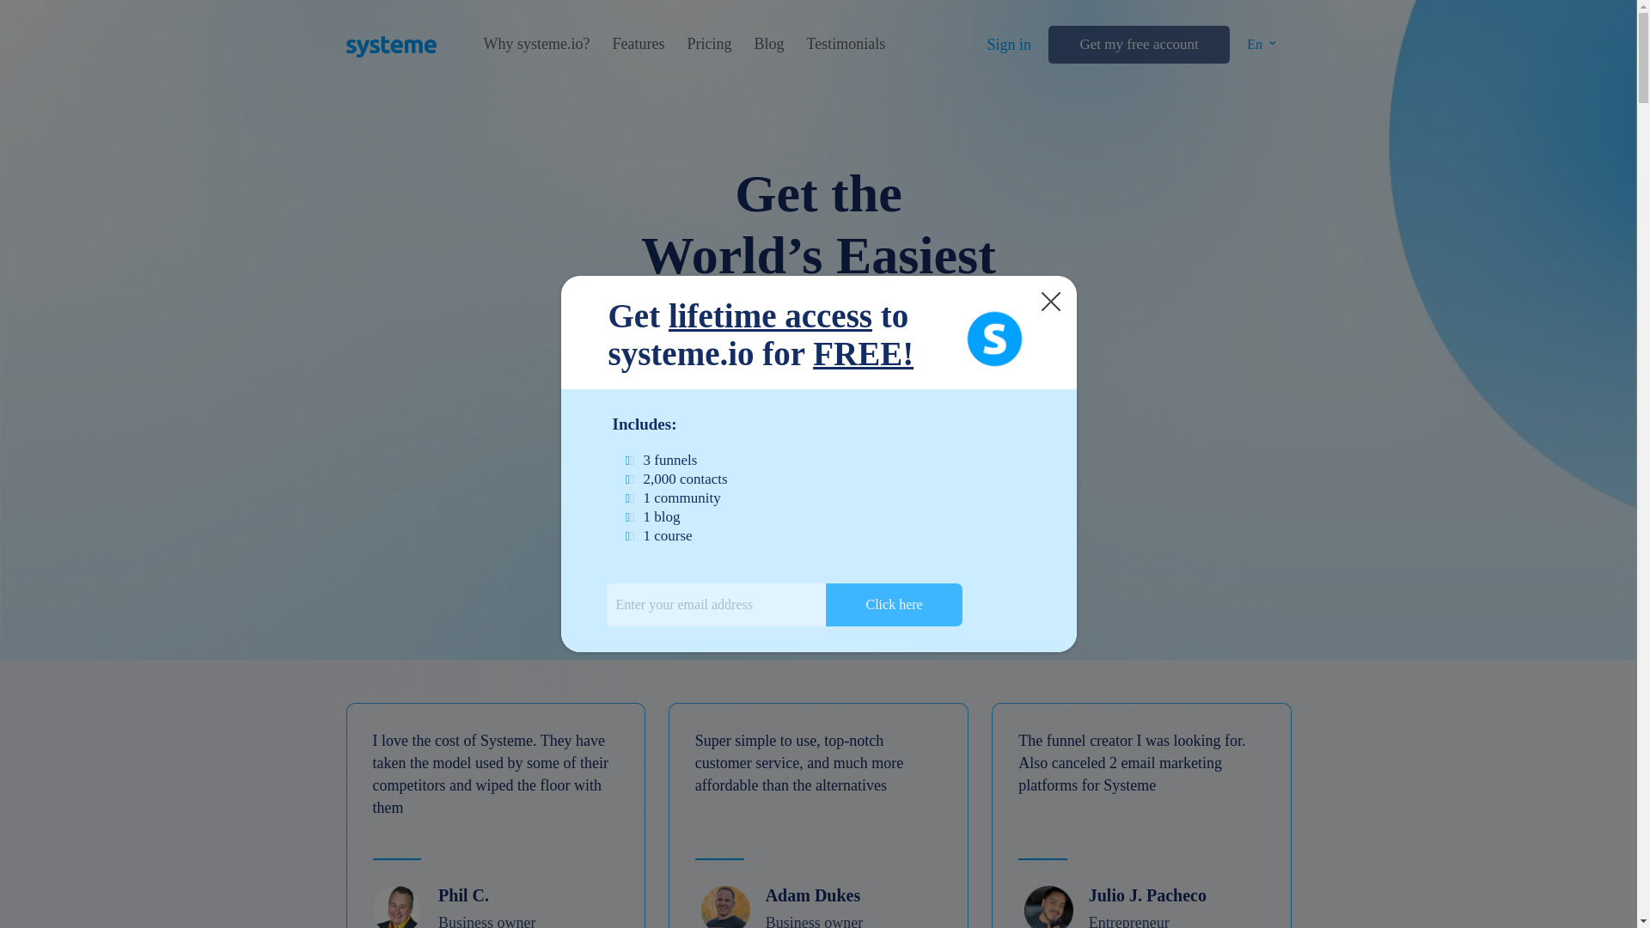  Describe the element at coordinates (638, 44) in the screenshot. I see `Features` at that location.